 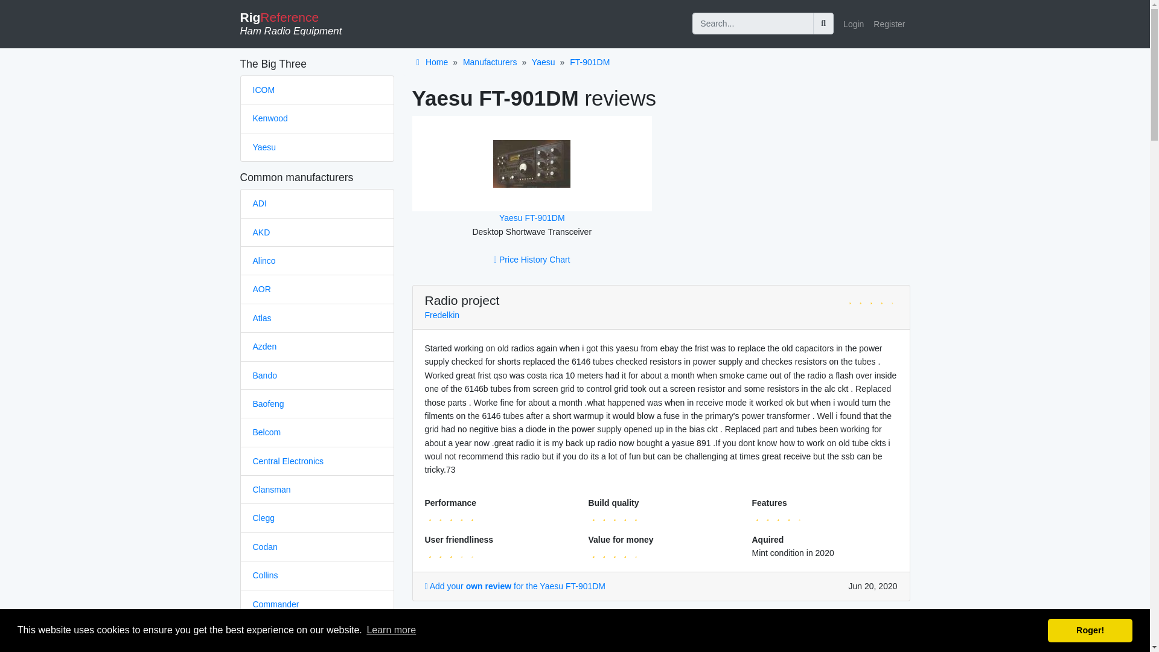 I want to click on ADI, so click(x=260, y=203).